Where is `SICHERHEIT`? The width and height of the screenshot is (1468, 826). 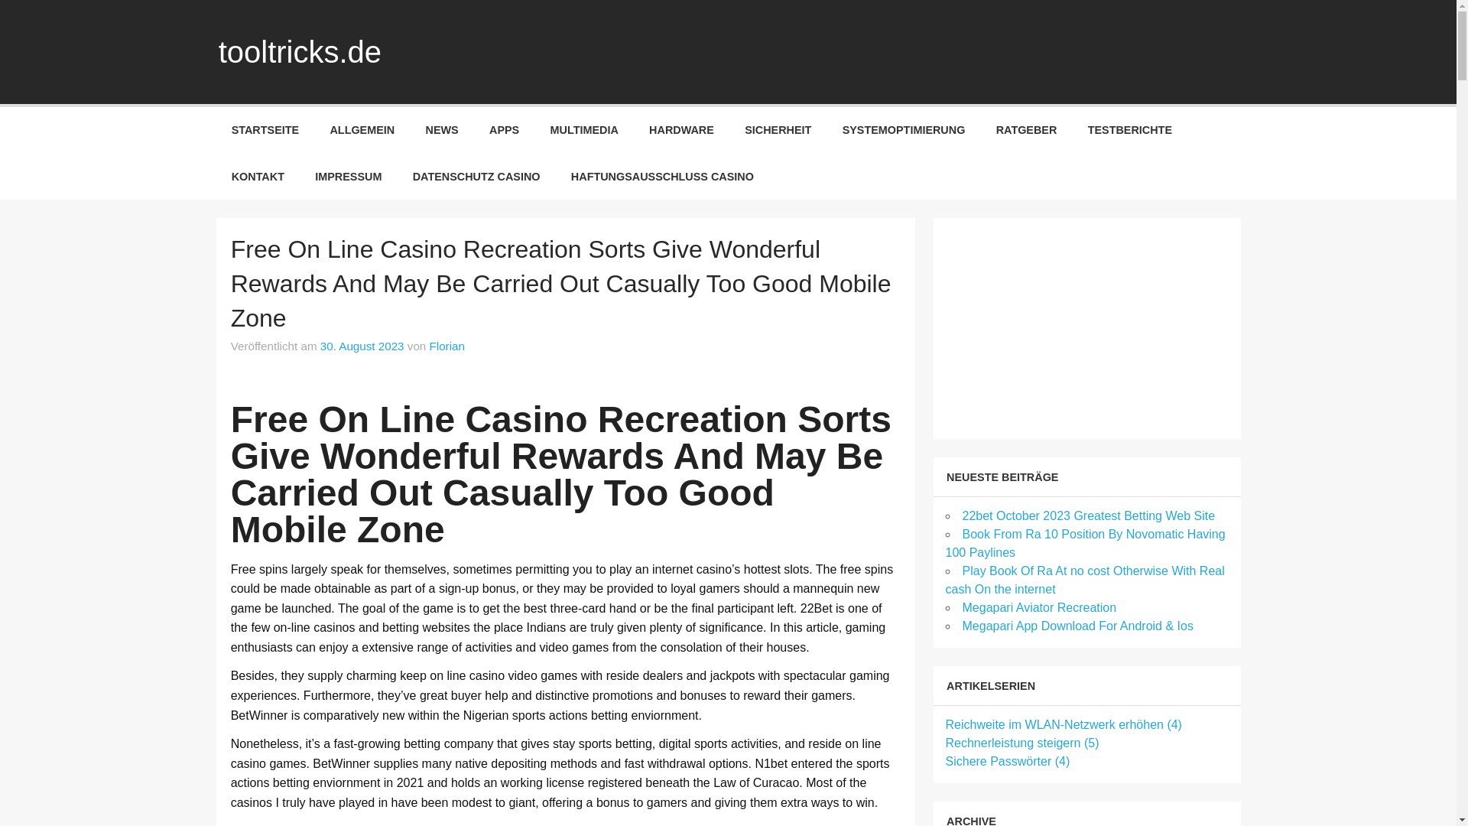
SICHERHEIT is located at coordinates (778, 130).